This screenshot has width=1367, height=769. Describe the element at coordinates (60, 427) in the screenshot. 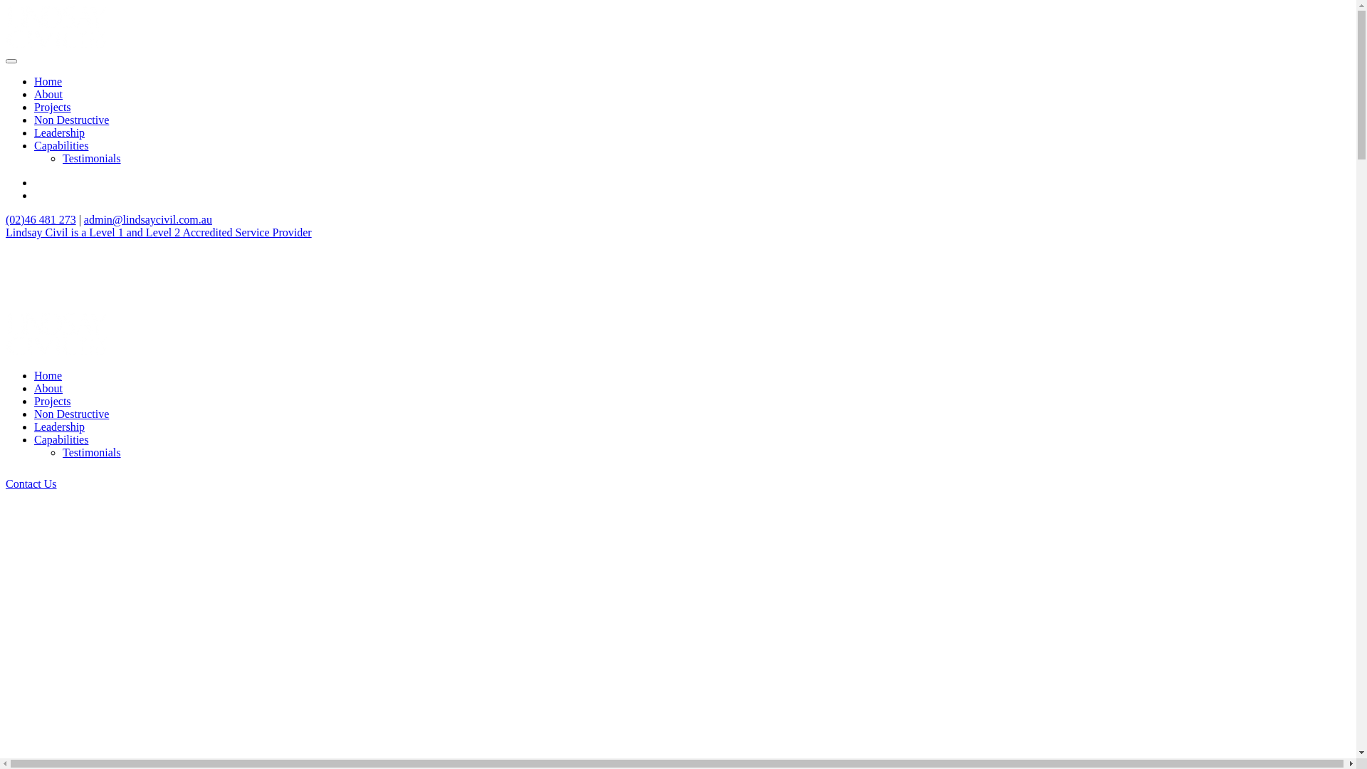

I see `Leadership` at that location.